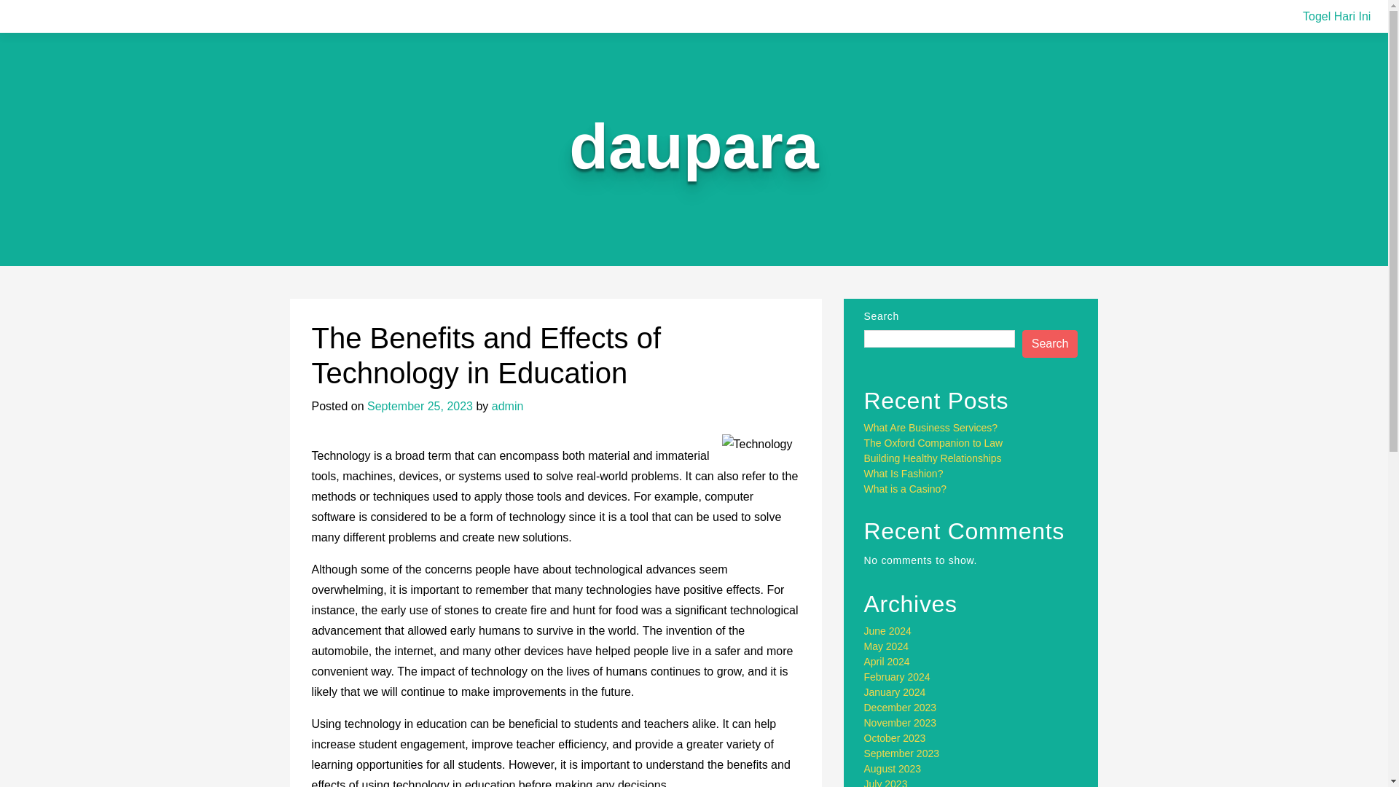 This screenshot has height=787, width=1399. What do you see at coordinates (507, 405) in the screenshot?
I see `admin` at bounding box center [507, 405].